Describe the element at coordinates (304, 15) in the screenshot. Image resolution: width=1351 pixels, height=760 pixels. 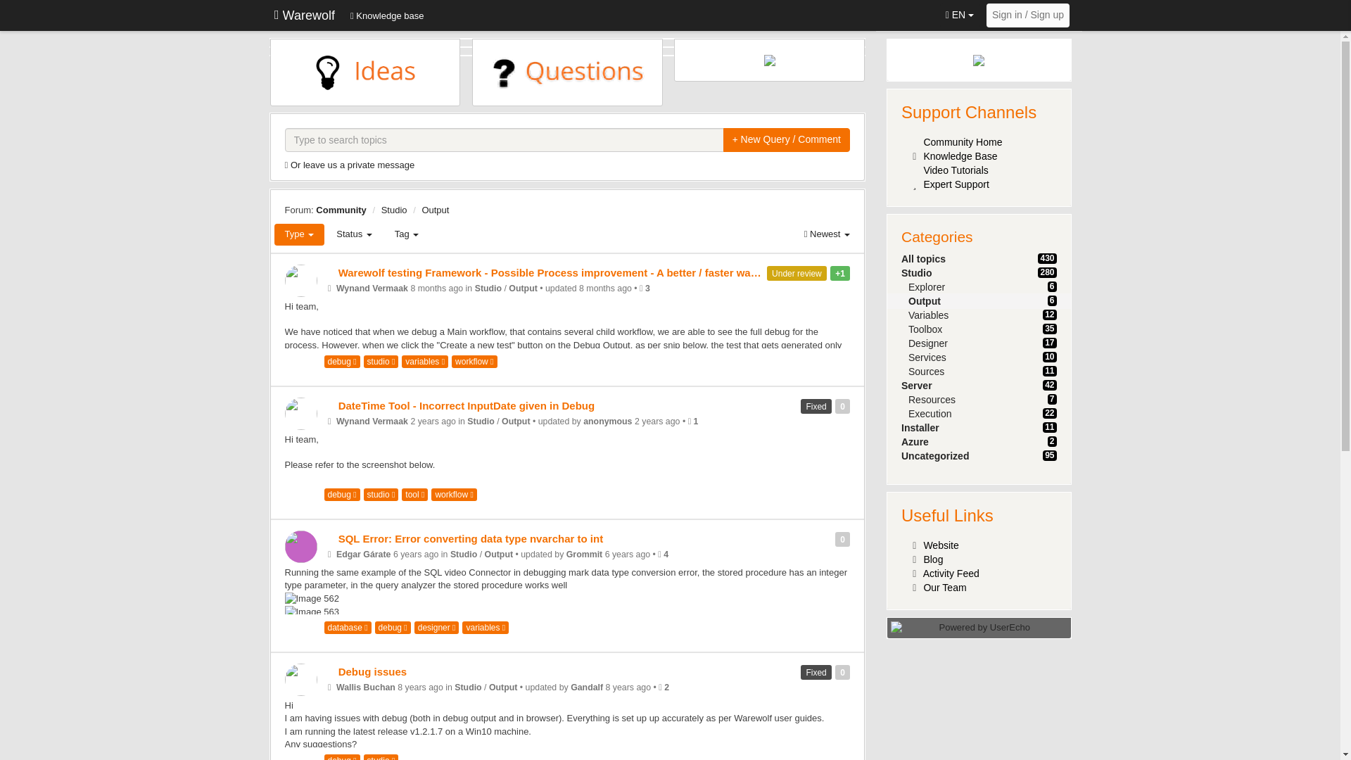
I see `Warewolf` at that location.